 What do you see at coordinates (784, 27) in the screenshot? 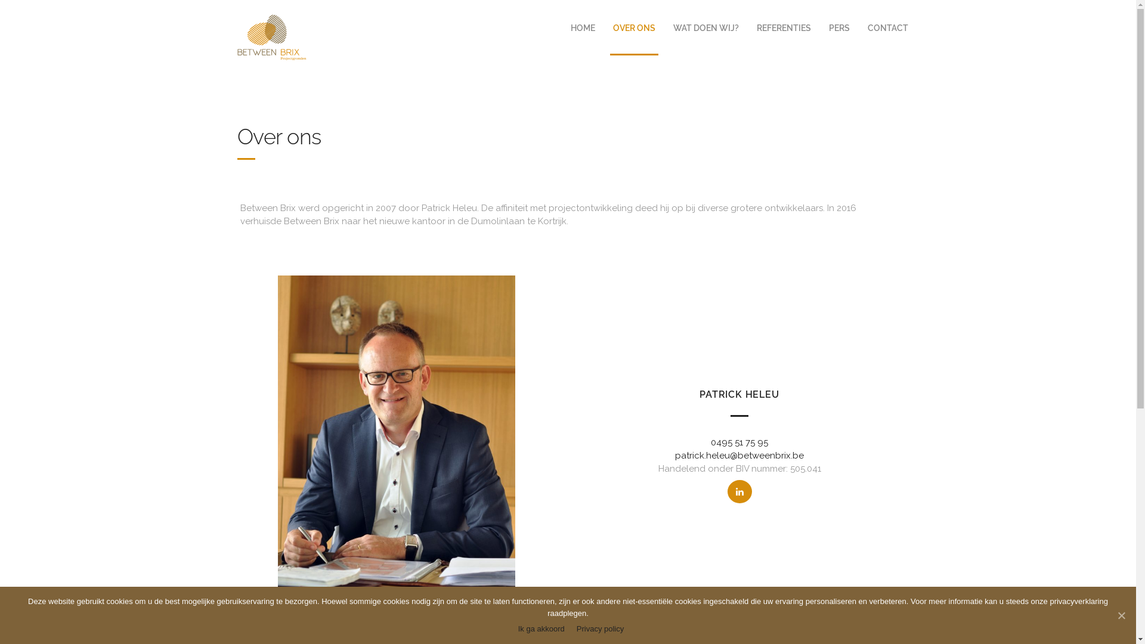
I see `REFERENTIES` at bounding box center [784, 27].